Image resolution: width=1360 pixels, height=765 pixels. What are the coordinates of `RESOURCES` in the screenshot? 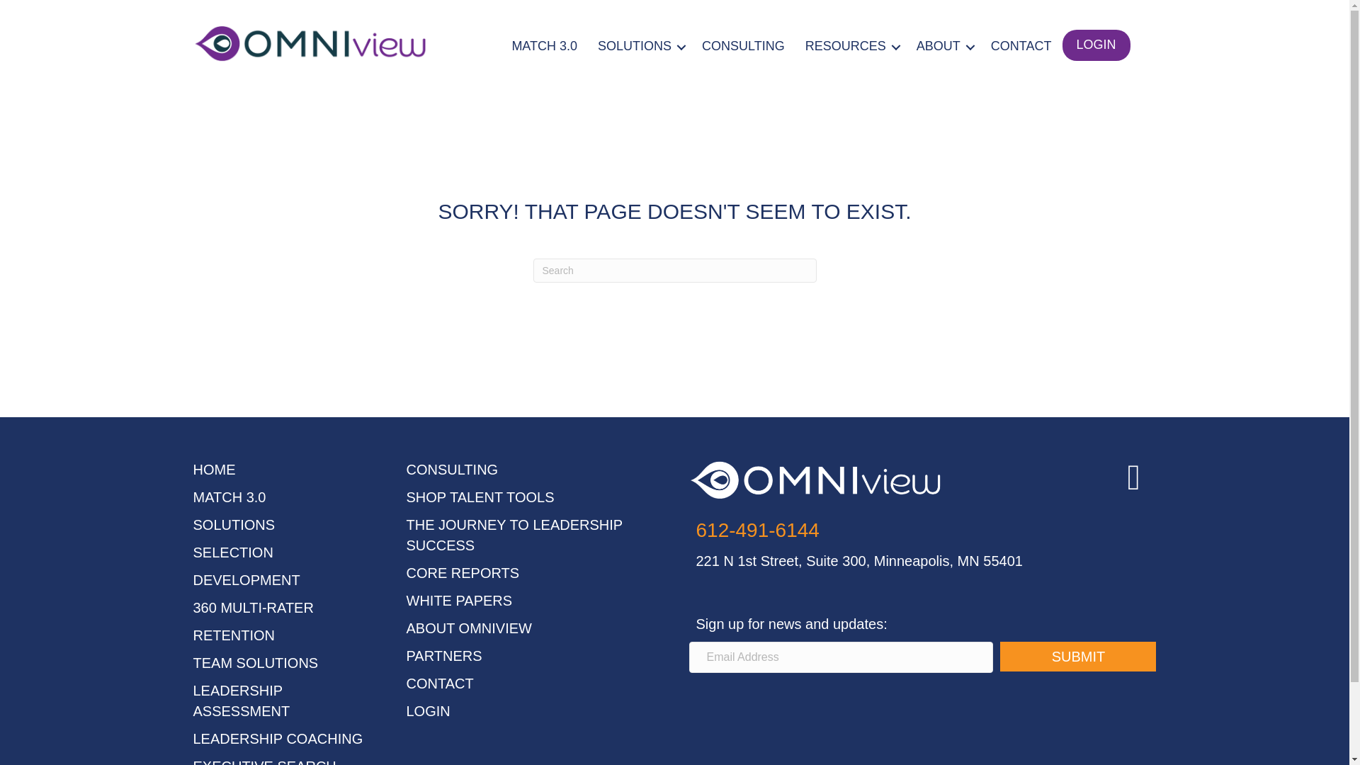 It's located at (850, 45).